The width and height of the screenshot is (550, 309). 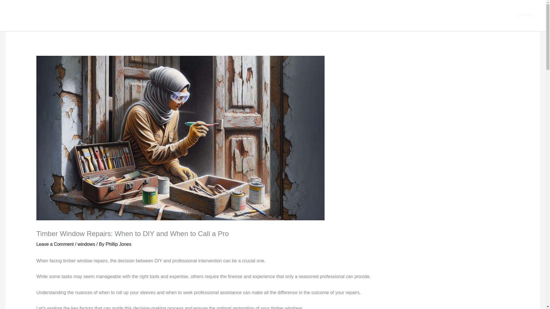 What do you see at coordinates (55, 244) in the screenshot?
I see `Leave a Comment` at bounding box center [55, 244].